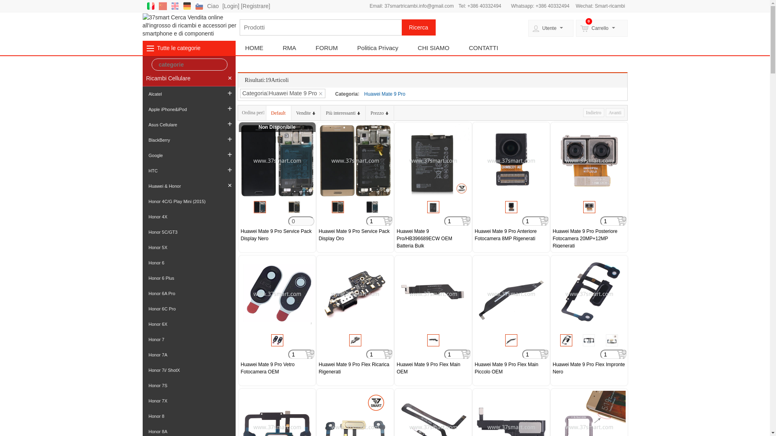 The height and width of the screenshot is (436, 776). Describe the element at coordinates (189, 171) in the screenshot. I see `HTC
+` at that location.